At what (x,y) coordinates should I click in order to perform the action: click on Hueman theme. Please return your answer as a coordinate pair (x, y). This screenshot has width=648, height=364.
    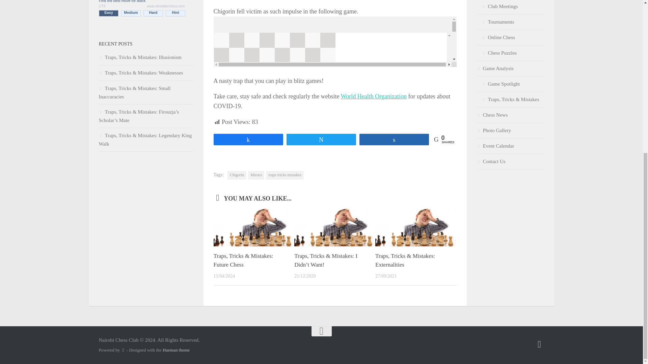
    Looking at the image, I should click on (176, 350).